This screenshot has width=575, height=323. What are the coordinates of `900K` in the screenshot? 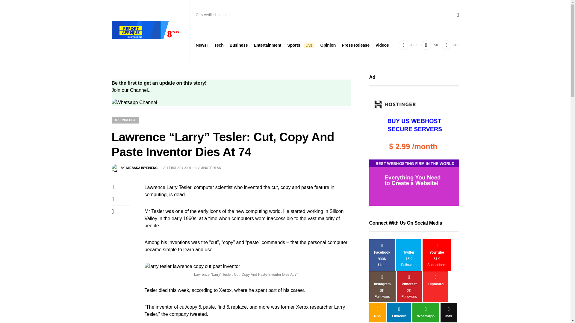 It's located at (408, 45).